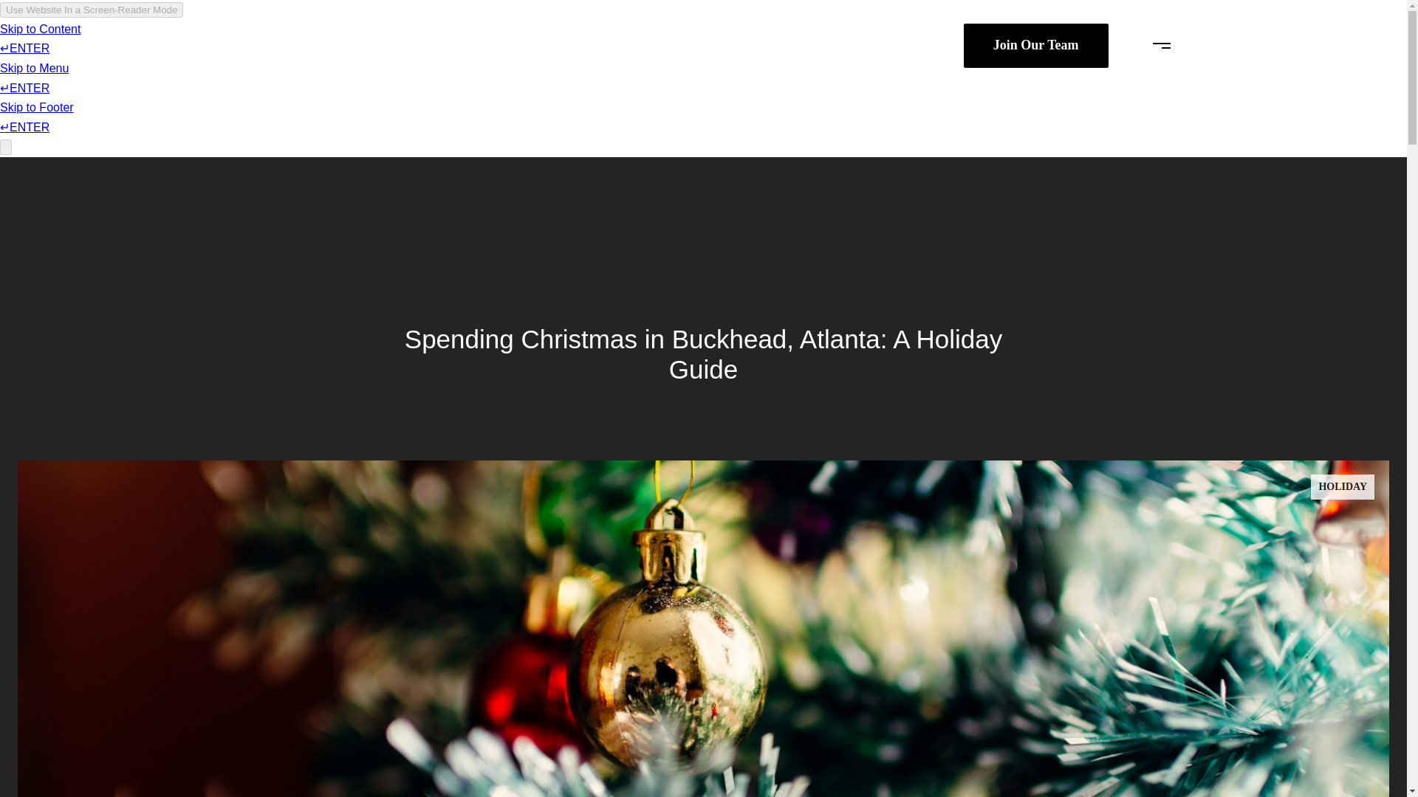 Image resolution: width=1418 pixels, height=797 pixels. Describe the element at coordinates (710, 46) in the screenshot. I see `Contact Us` at that location.